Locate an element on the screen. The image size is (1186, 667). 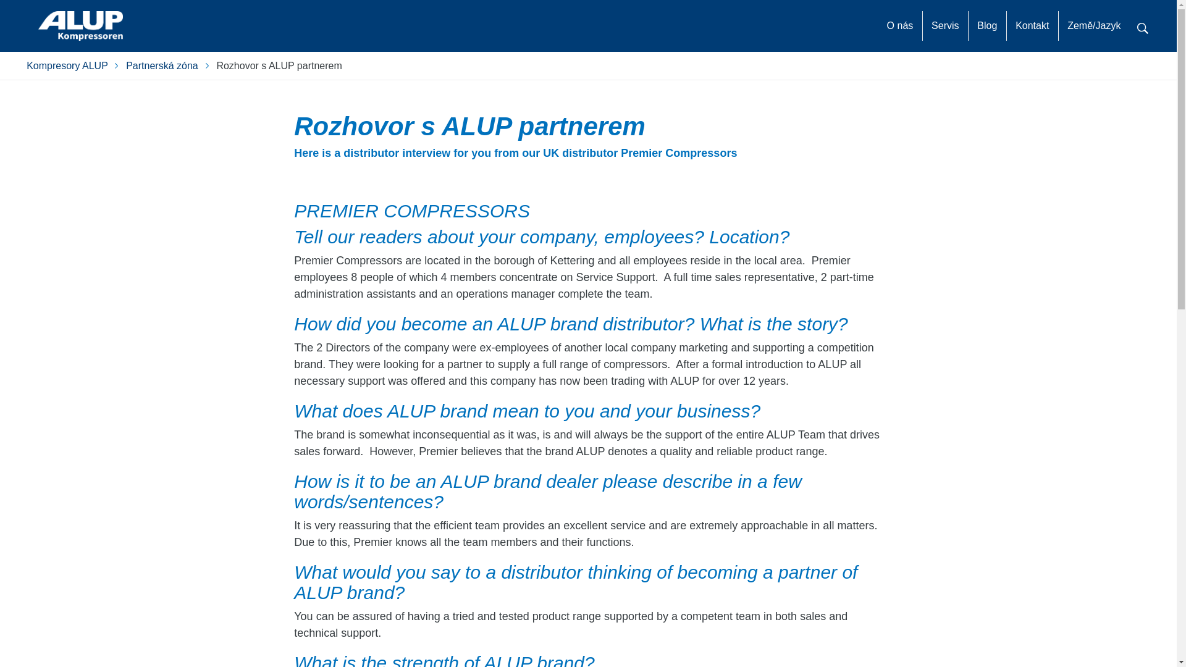
Search is located at coordinates (1143, 27).